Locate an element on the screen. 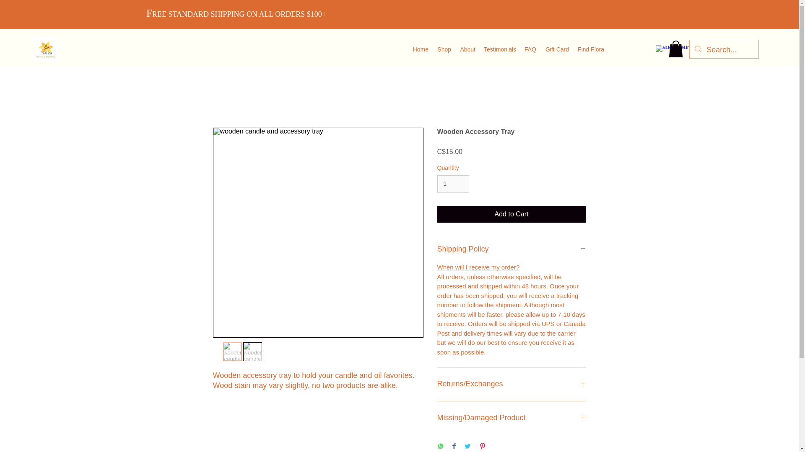  Add to Cart is located at coordinates (512, 214).